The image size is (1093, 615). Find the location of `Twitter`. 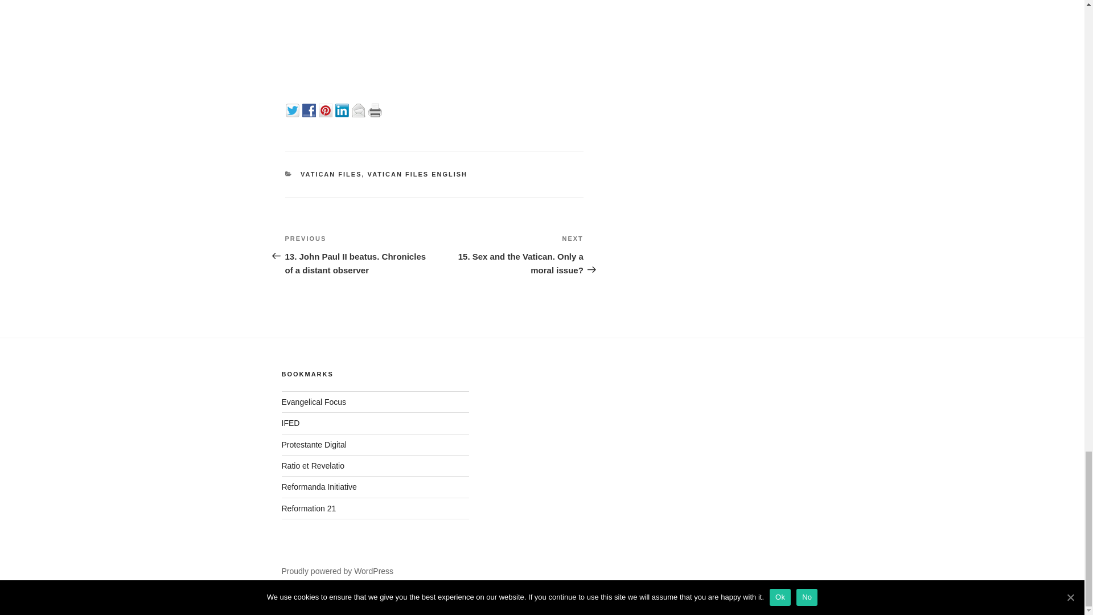

Twitter is located at coordinates (331, 174).